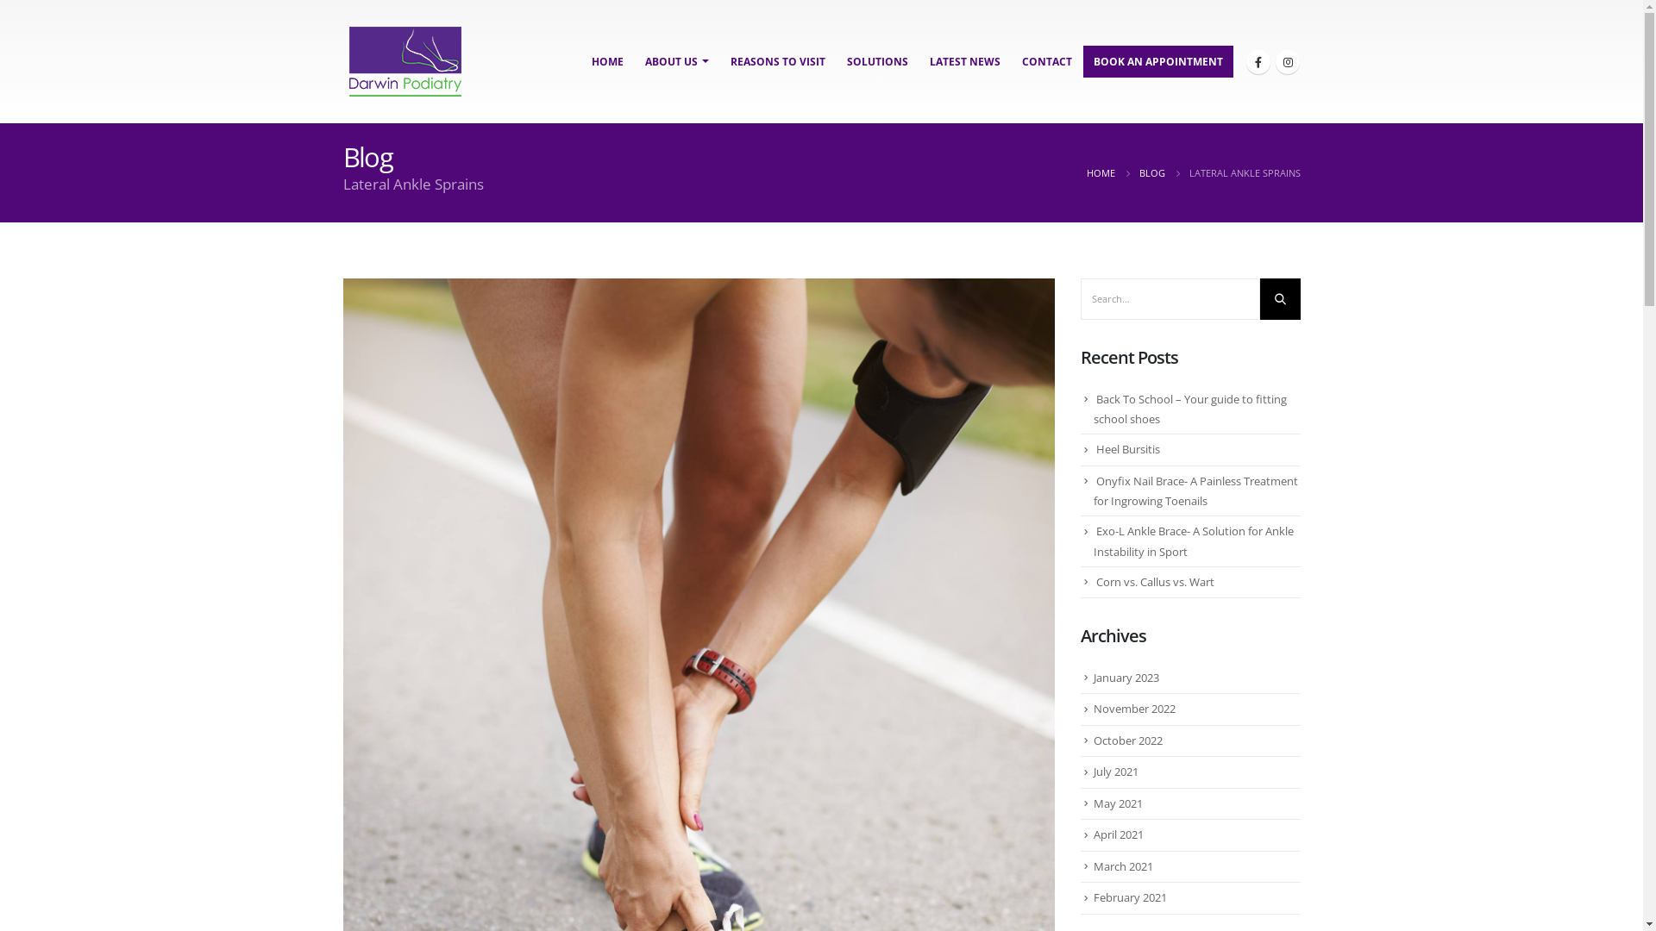  I want to click on CONTACT, so click(1046, 62).